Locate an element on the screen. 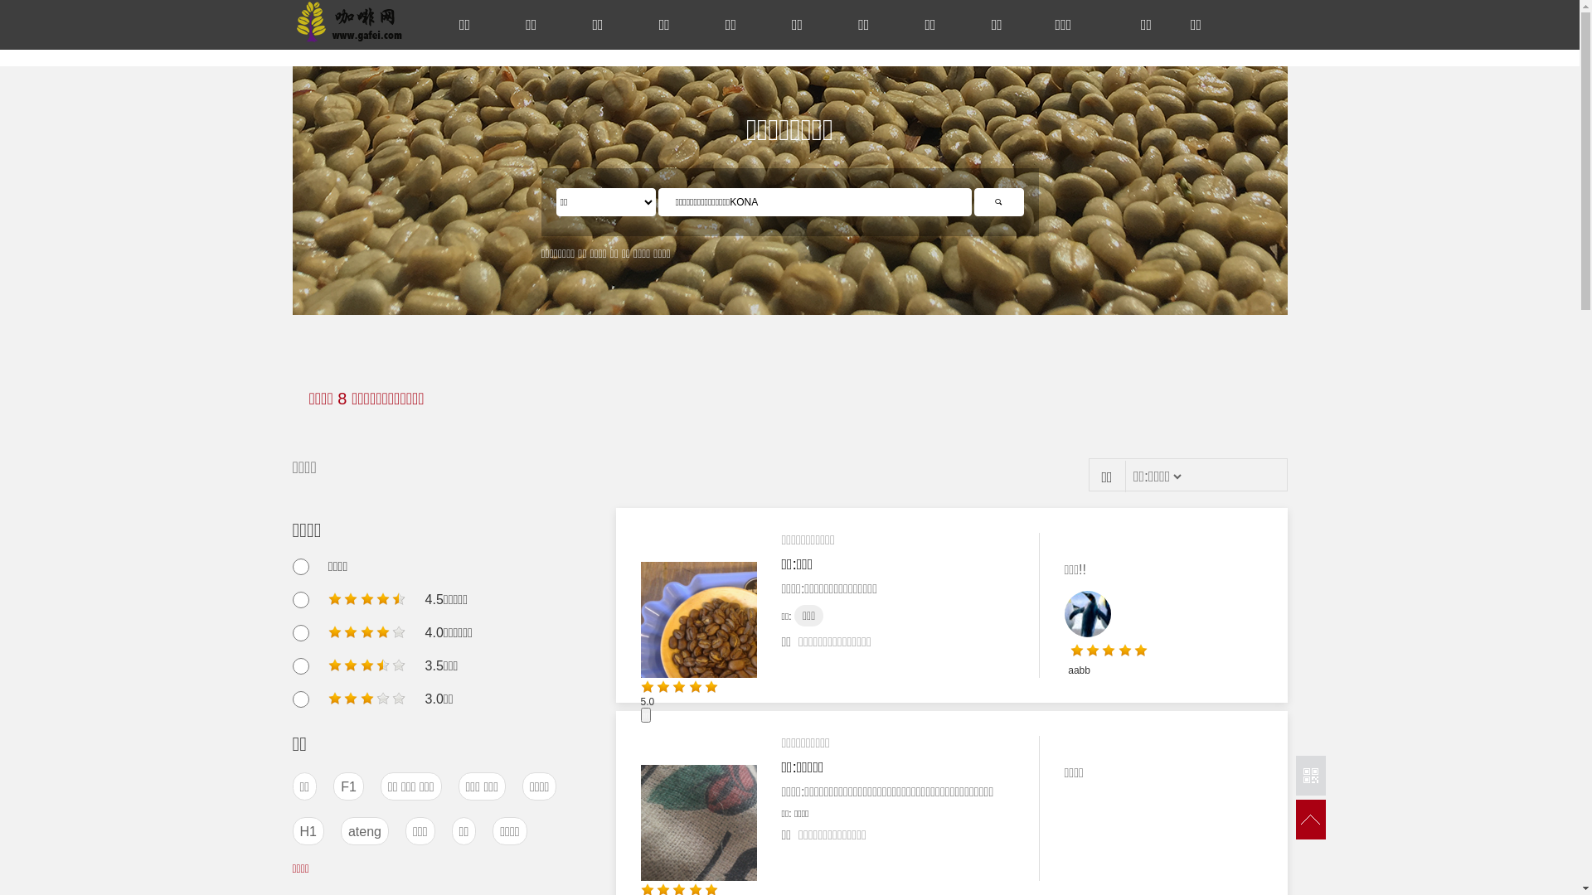  regular is located at coordinates (383, 665).